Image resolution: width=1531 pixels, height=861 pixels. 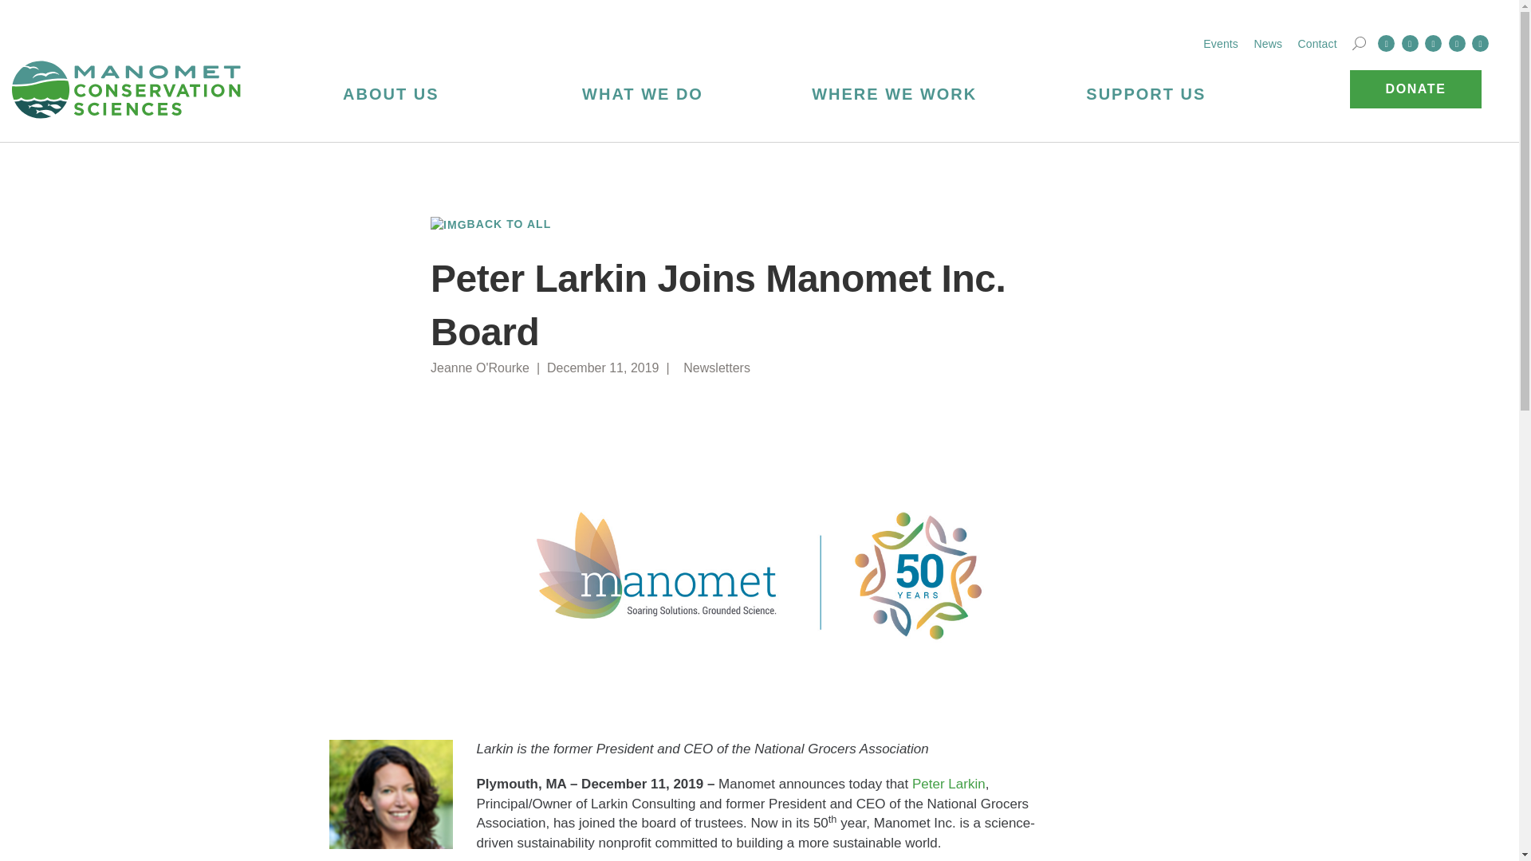 What do you see at coordinates (1456, 43) in the screenshot?
I see `Instagram` at bounding box center [1456, 43].